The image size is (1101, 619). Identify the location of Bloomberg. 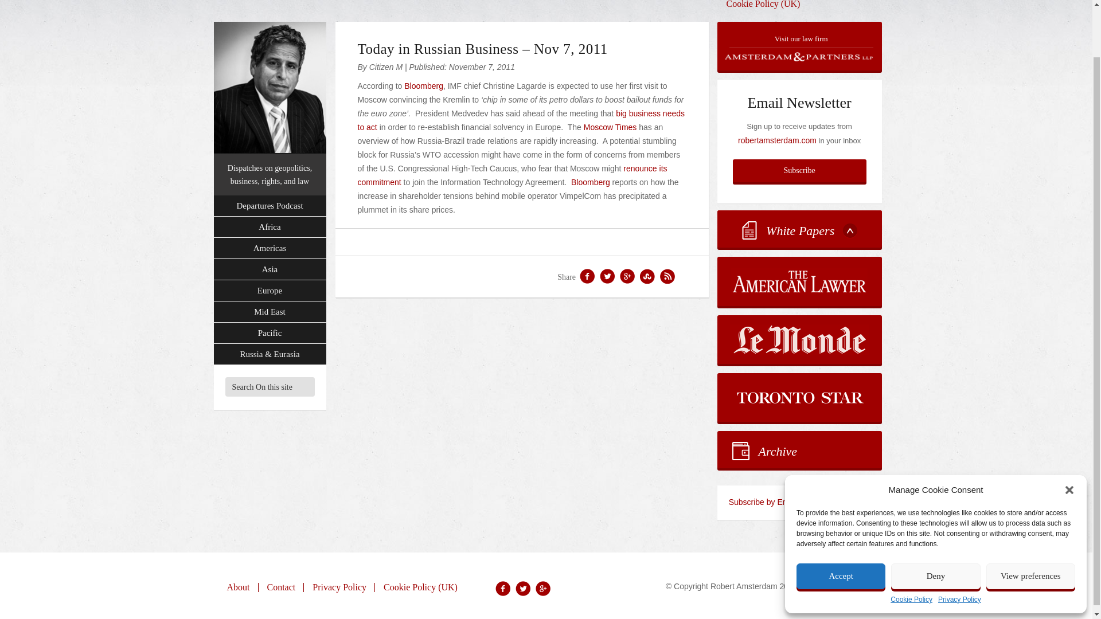
(423, 85).